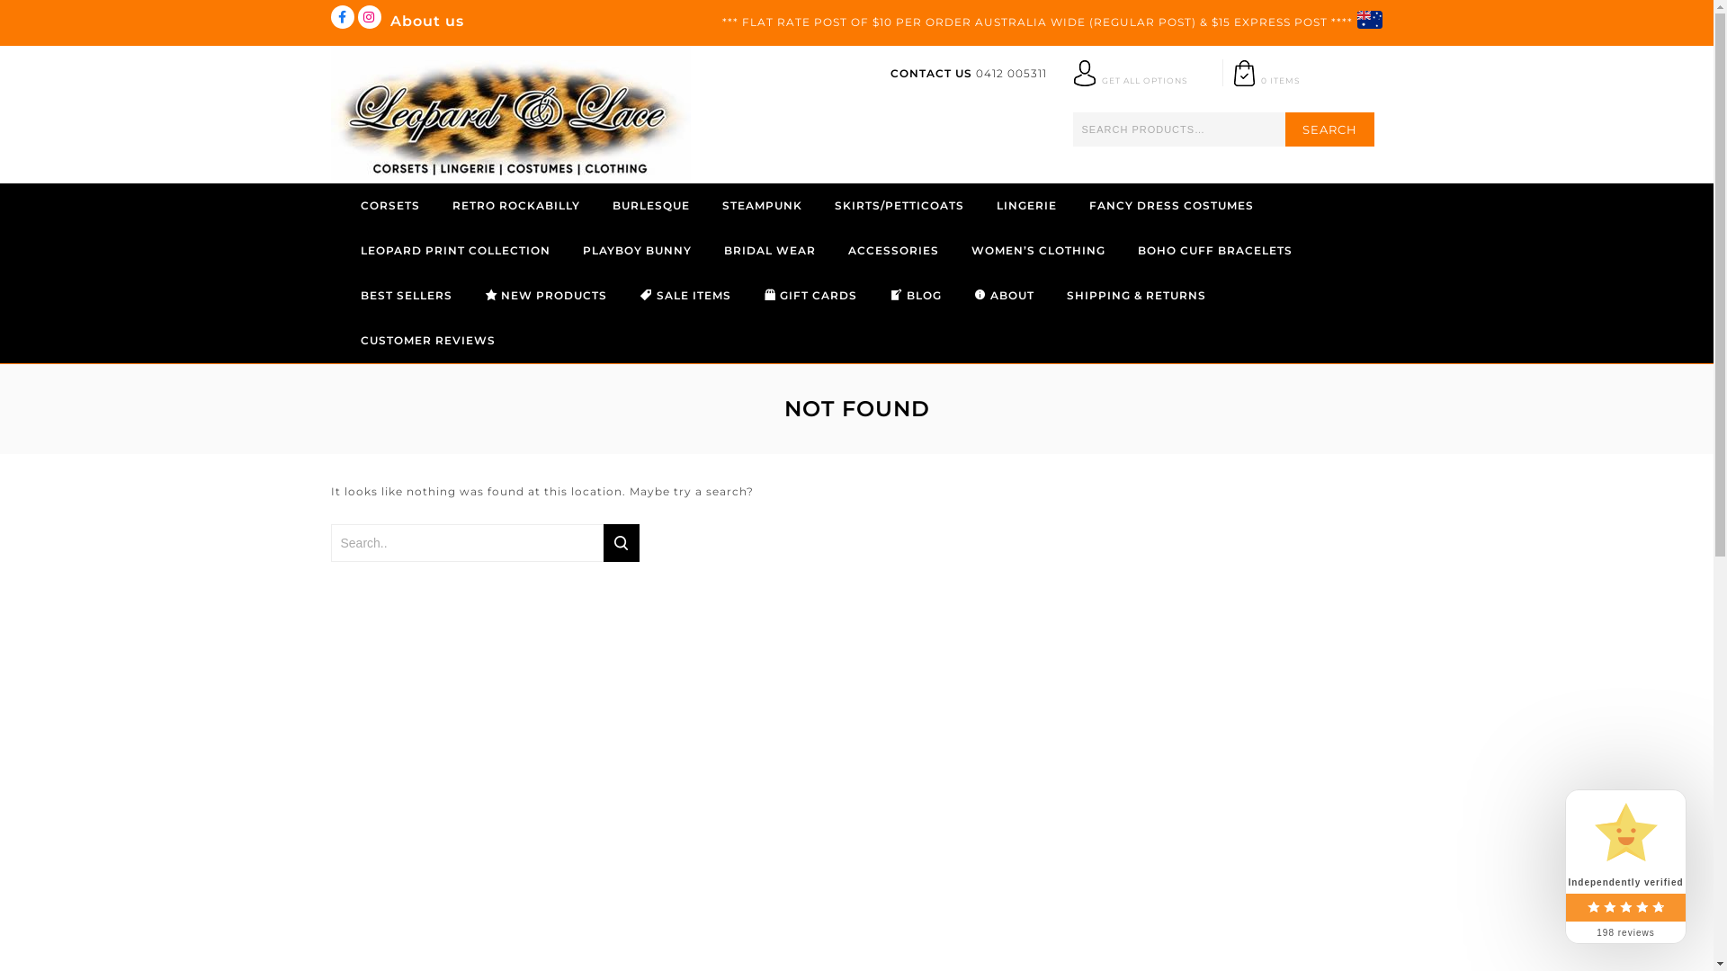 The width and height of the screenshot is (1727, 971). I want to click on CORSETS, so click(389, 206).